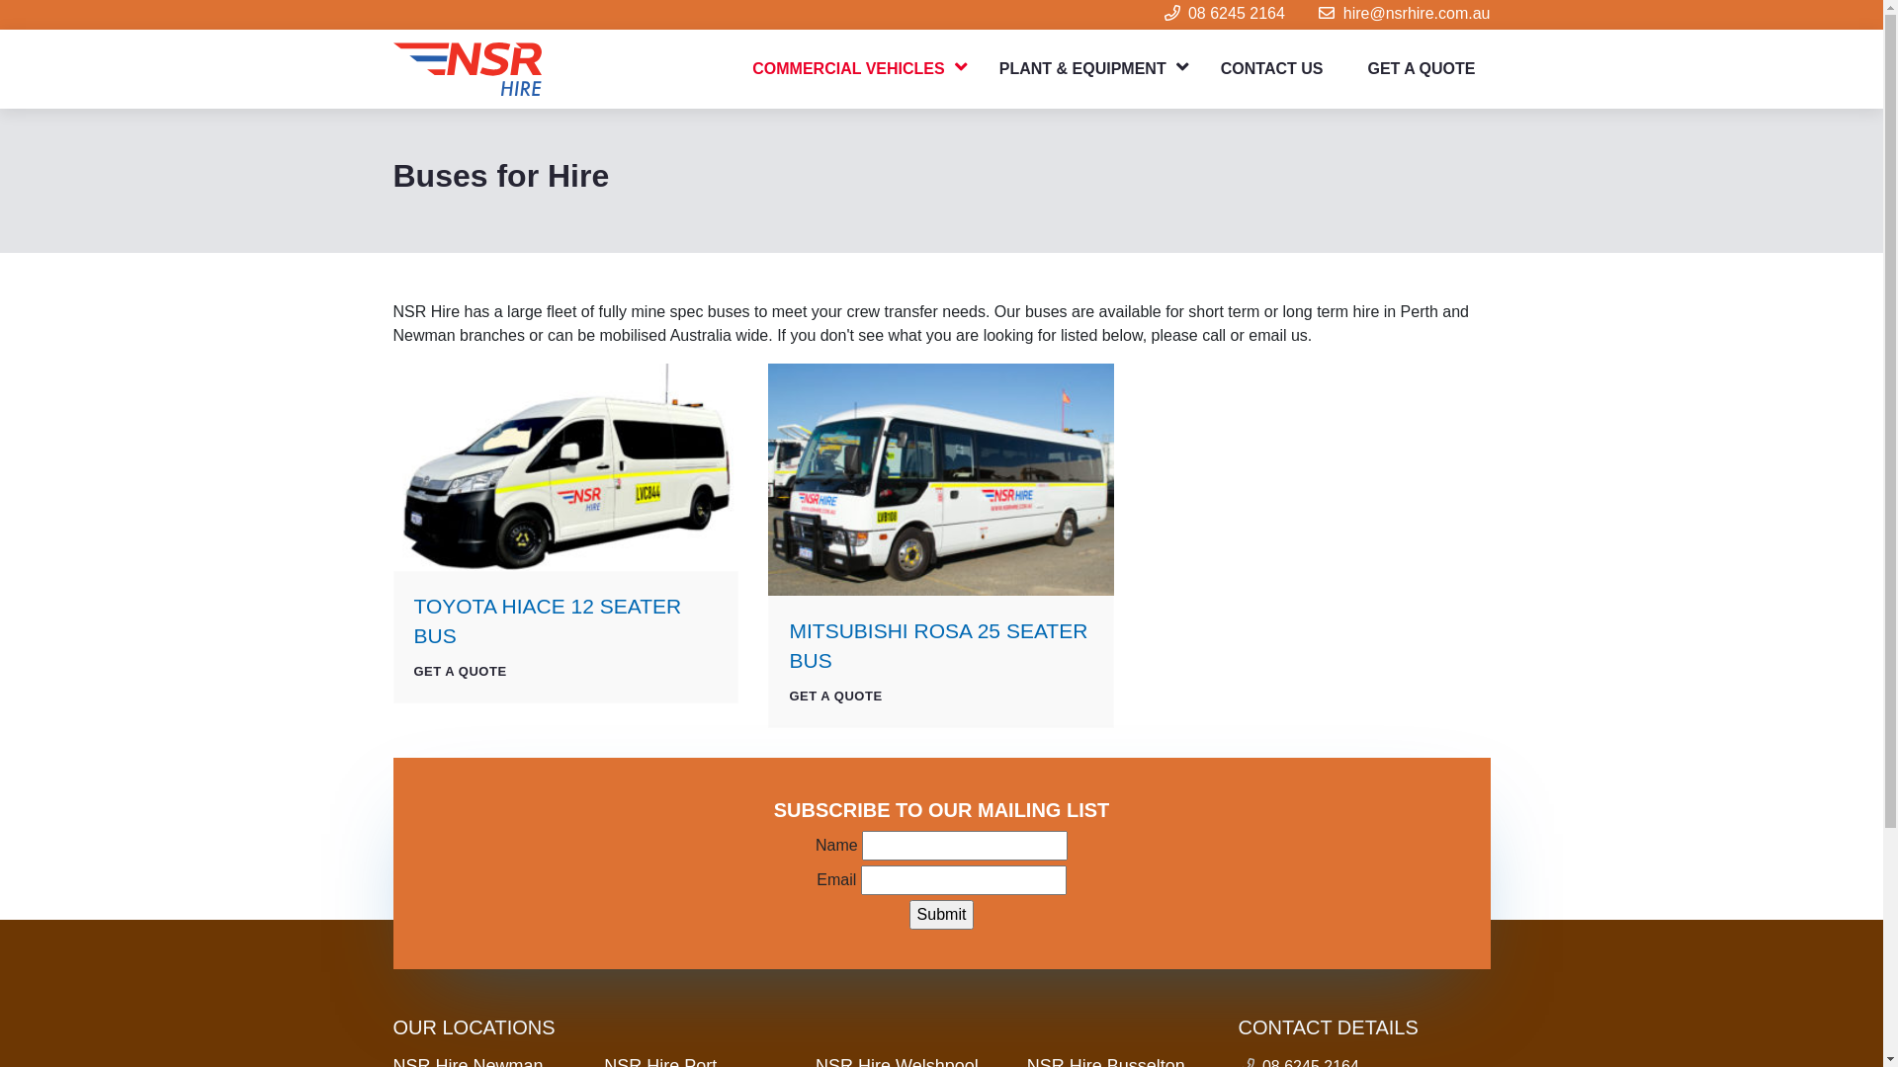 This screenshot has width=1898, height=1067. What do you see at coordinates (1237, 14) in the screenshot?
I see `08 6245 2164` at bounding box center [1237, 14].